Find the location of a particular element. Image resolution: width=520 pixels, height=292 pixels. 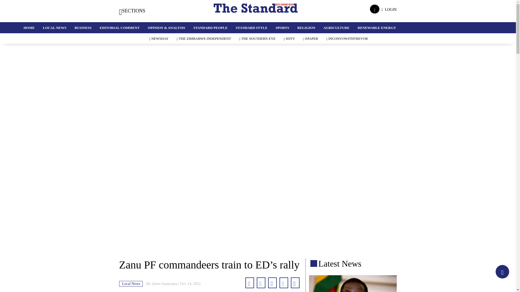

3rd party ad content is located at coordinates (258, 241).